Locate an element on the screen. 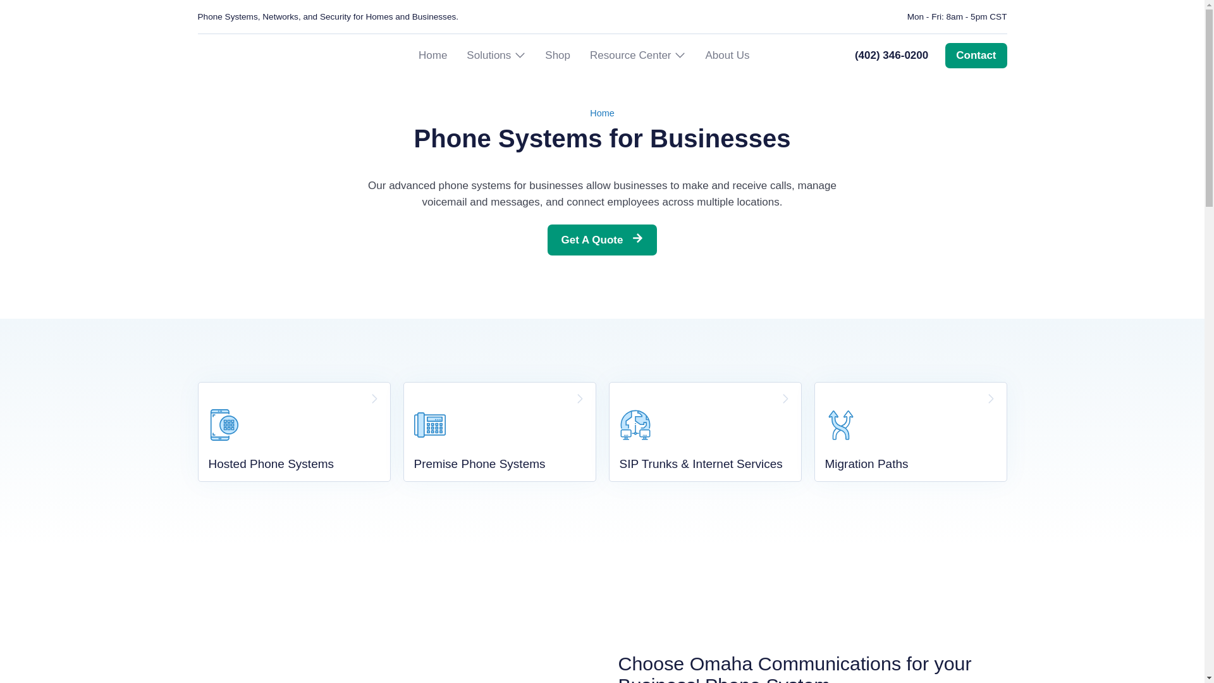 The height and width of the screenshot is (683, 1214). Hosted Phone System Services is located at coordinates (293, 431).